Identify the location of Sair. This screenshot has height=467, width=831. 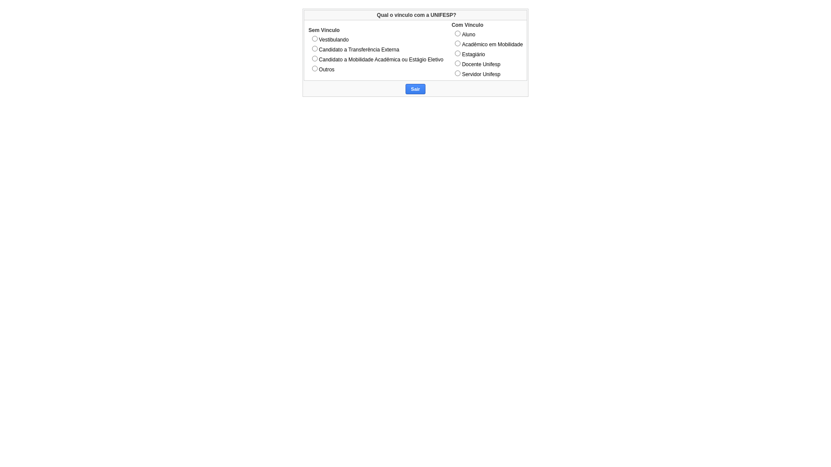
(415, 89).